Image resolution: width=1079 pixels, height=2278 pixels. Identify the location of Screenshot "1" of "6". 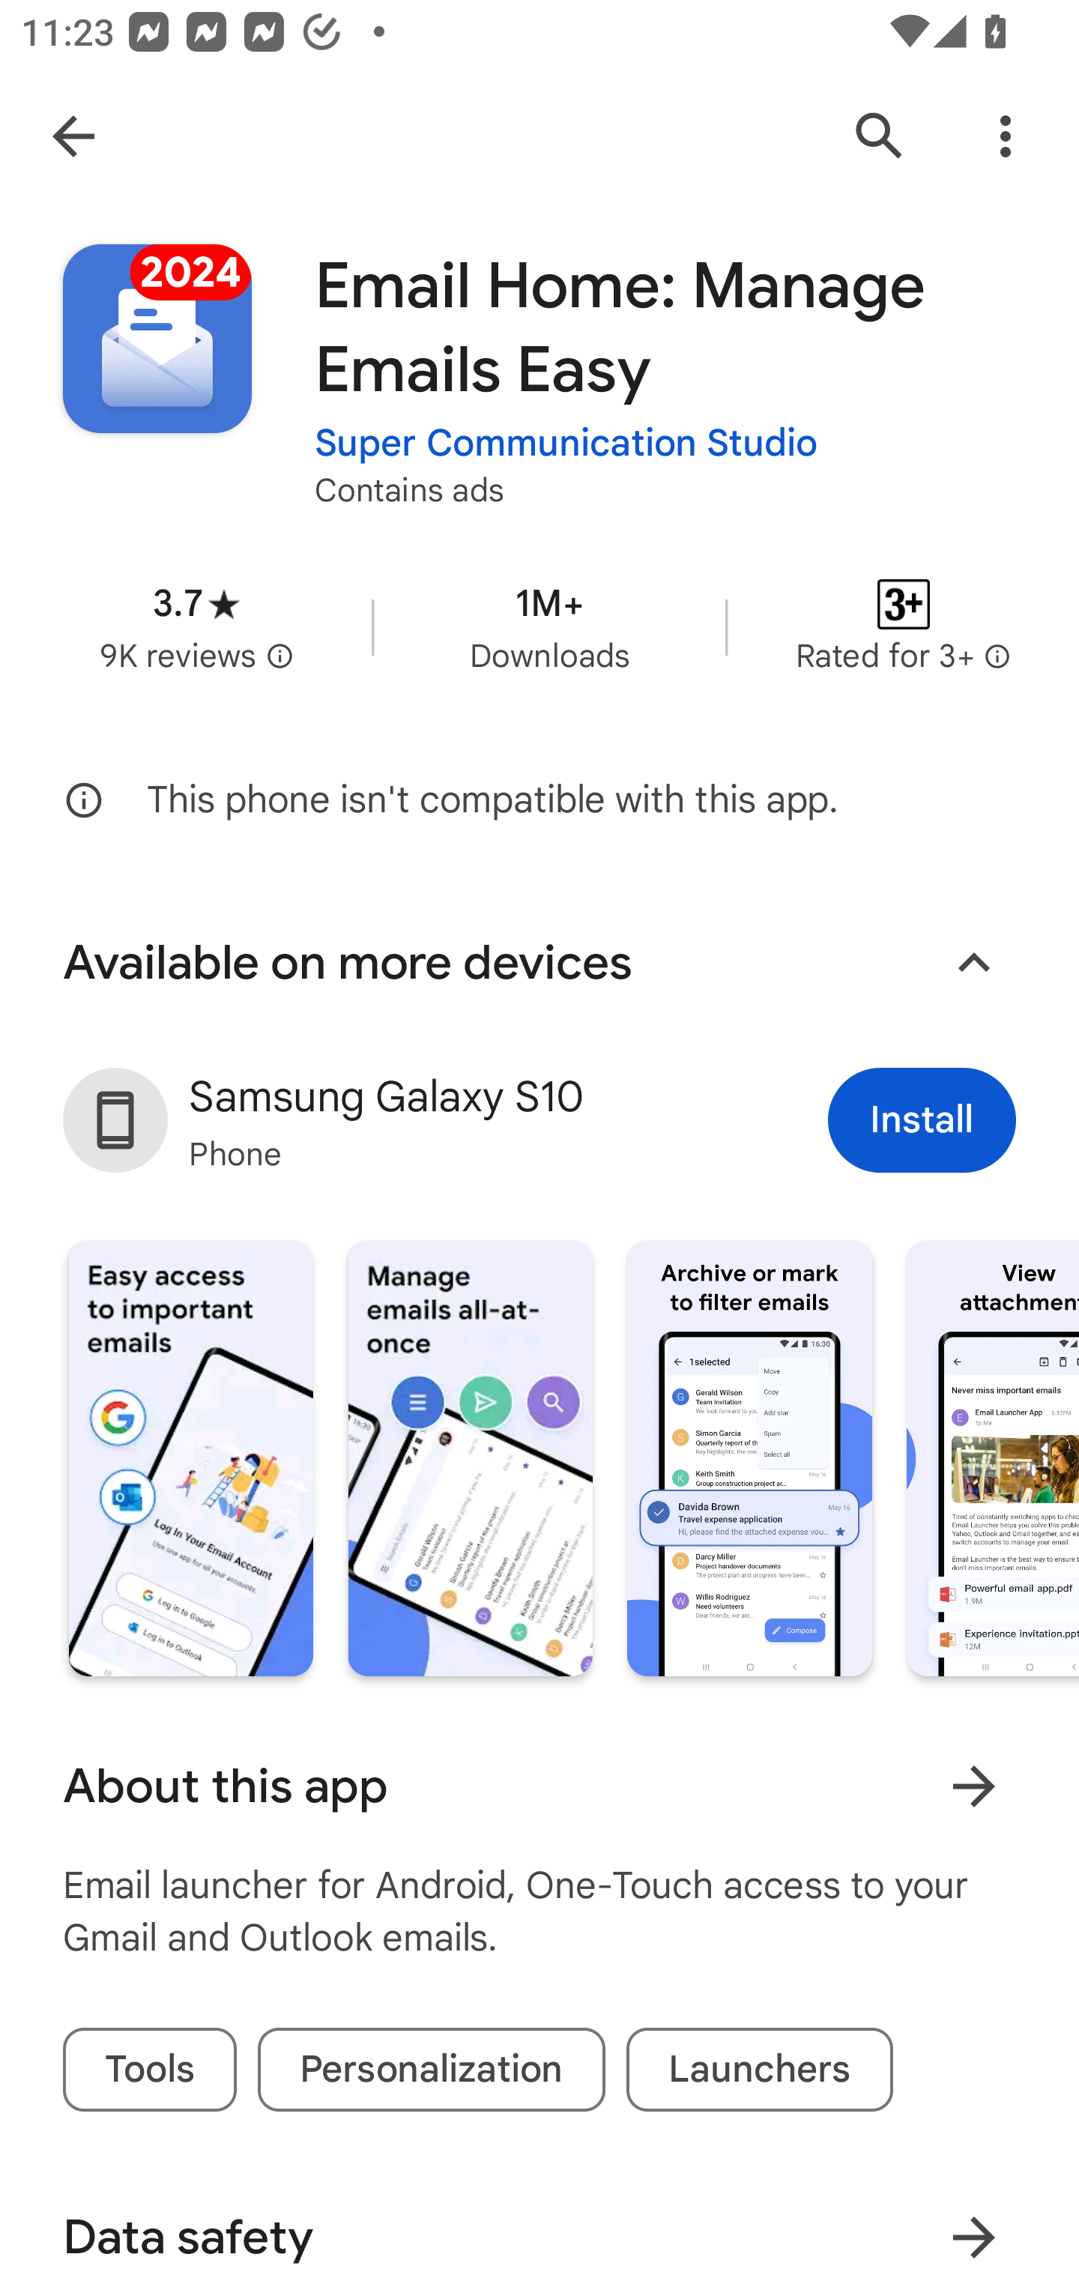
(190, 1458).